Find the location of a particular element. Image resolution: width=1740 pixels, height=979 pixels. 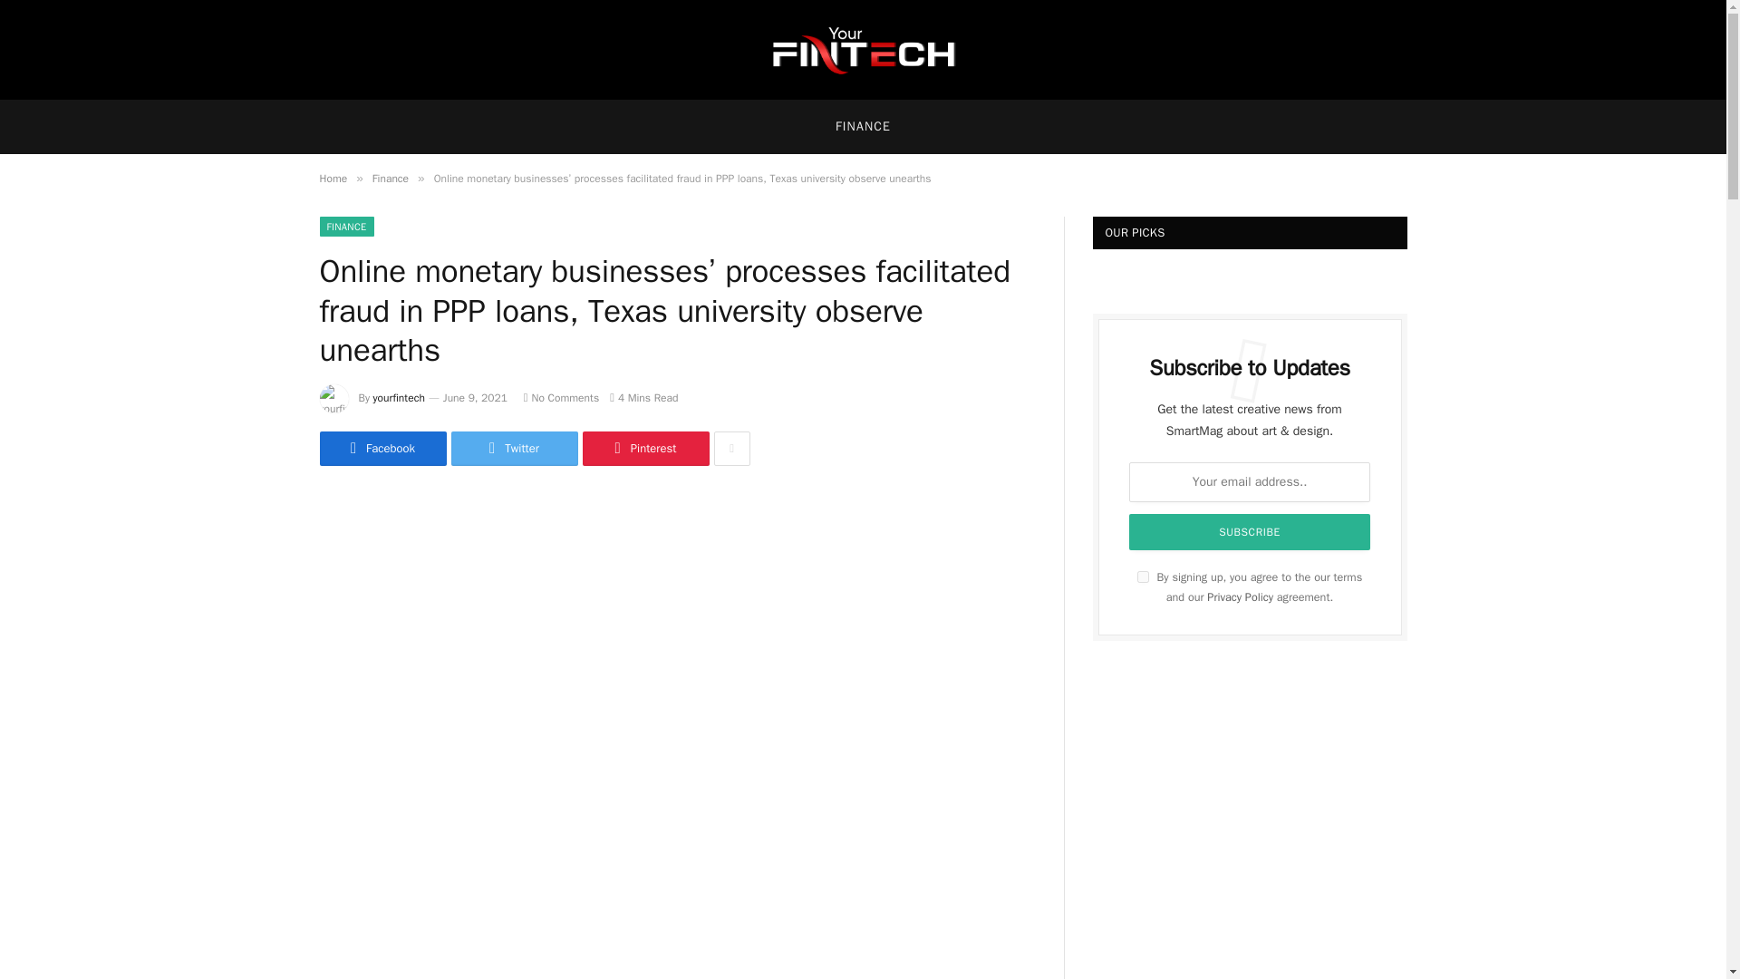

Pinterest is located at coordinates (644, 449).